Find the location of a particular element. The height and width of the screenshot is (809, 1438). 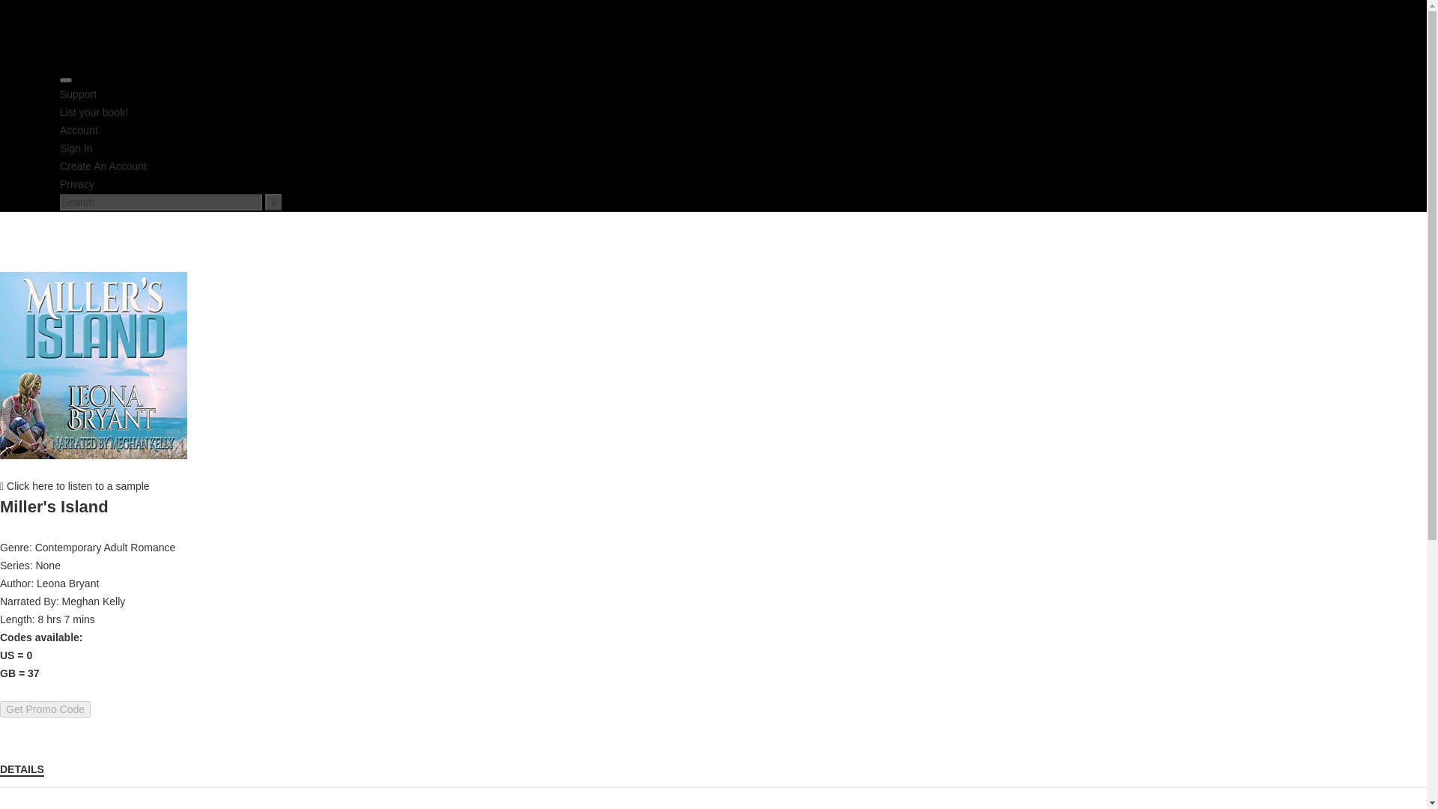

Click here to listen to a sample is located at coordinates (75, 485).